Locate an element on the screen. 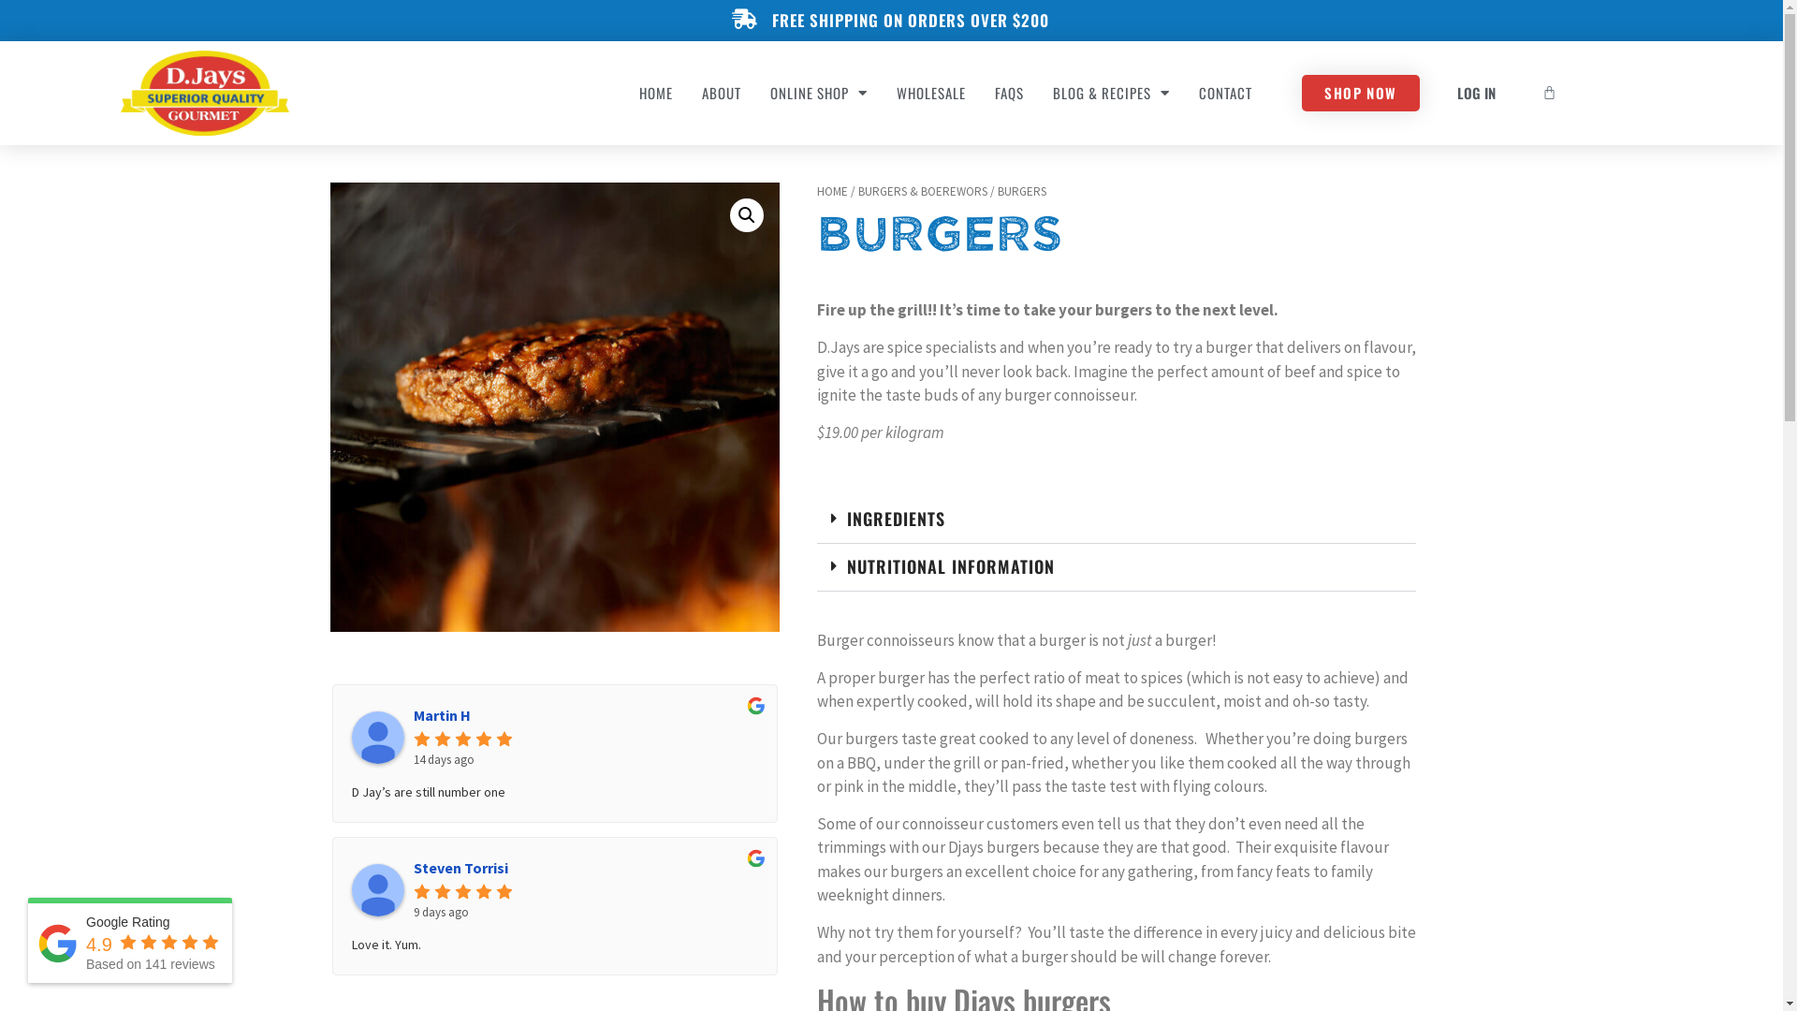 The image size is (1797, 1011). INGREDIENTS is located at coordinates (895, 519).